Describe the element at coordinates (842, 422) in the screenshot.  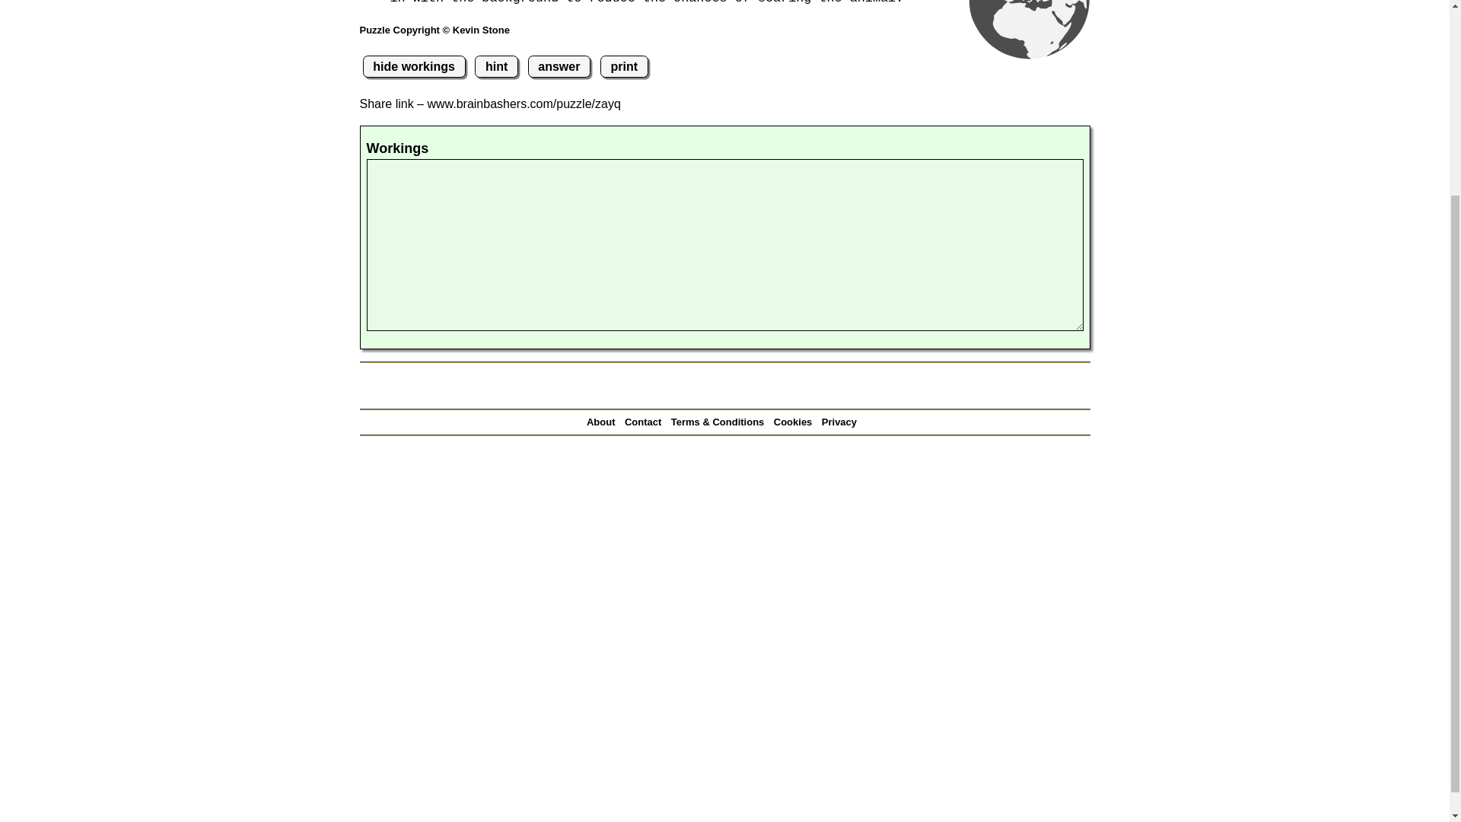
I see `Privacy` at that location.